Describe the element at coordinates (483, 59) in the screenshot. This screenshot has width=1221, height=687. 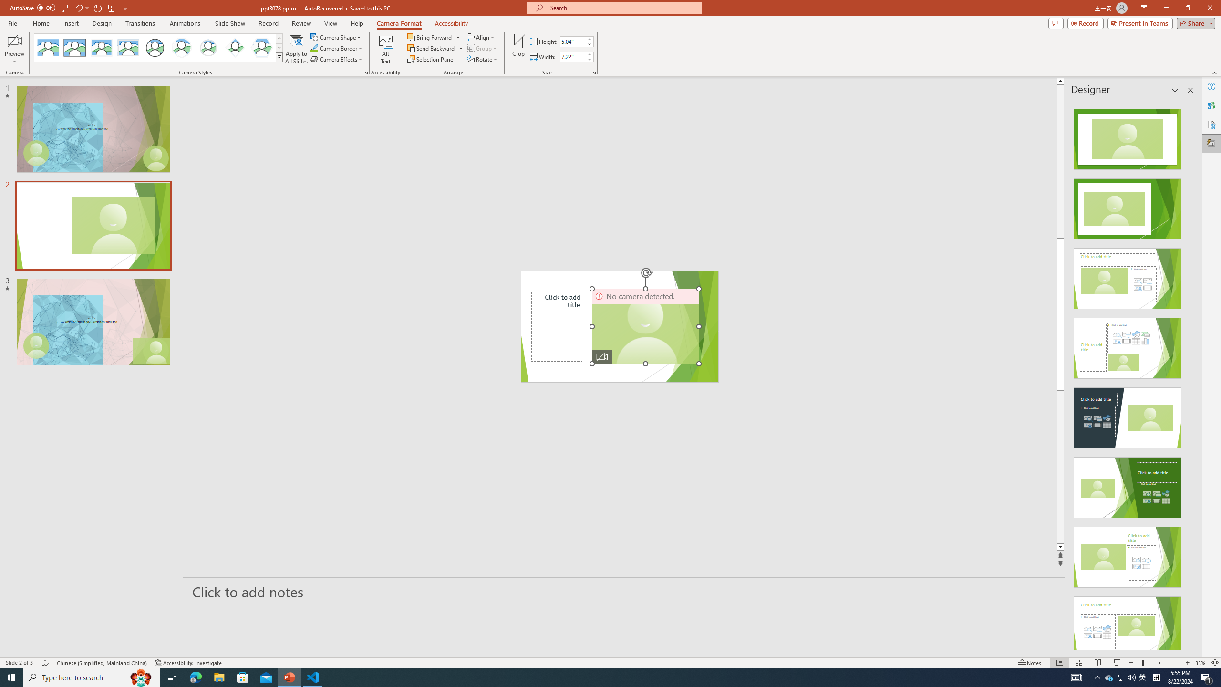
I see `Rotate` at that location.